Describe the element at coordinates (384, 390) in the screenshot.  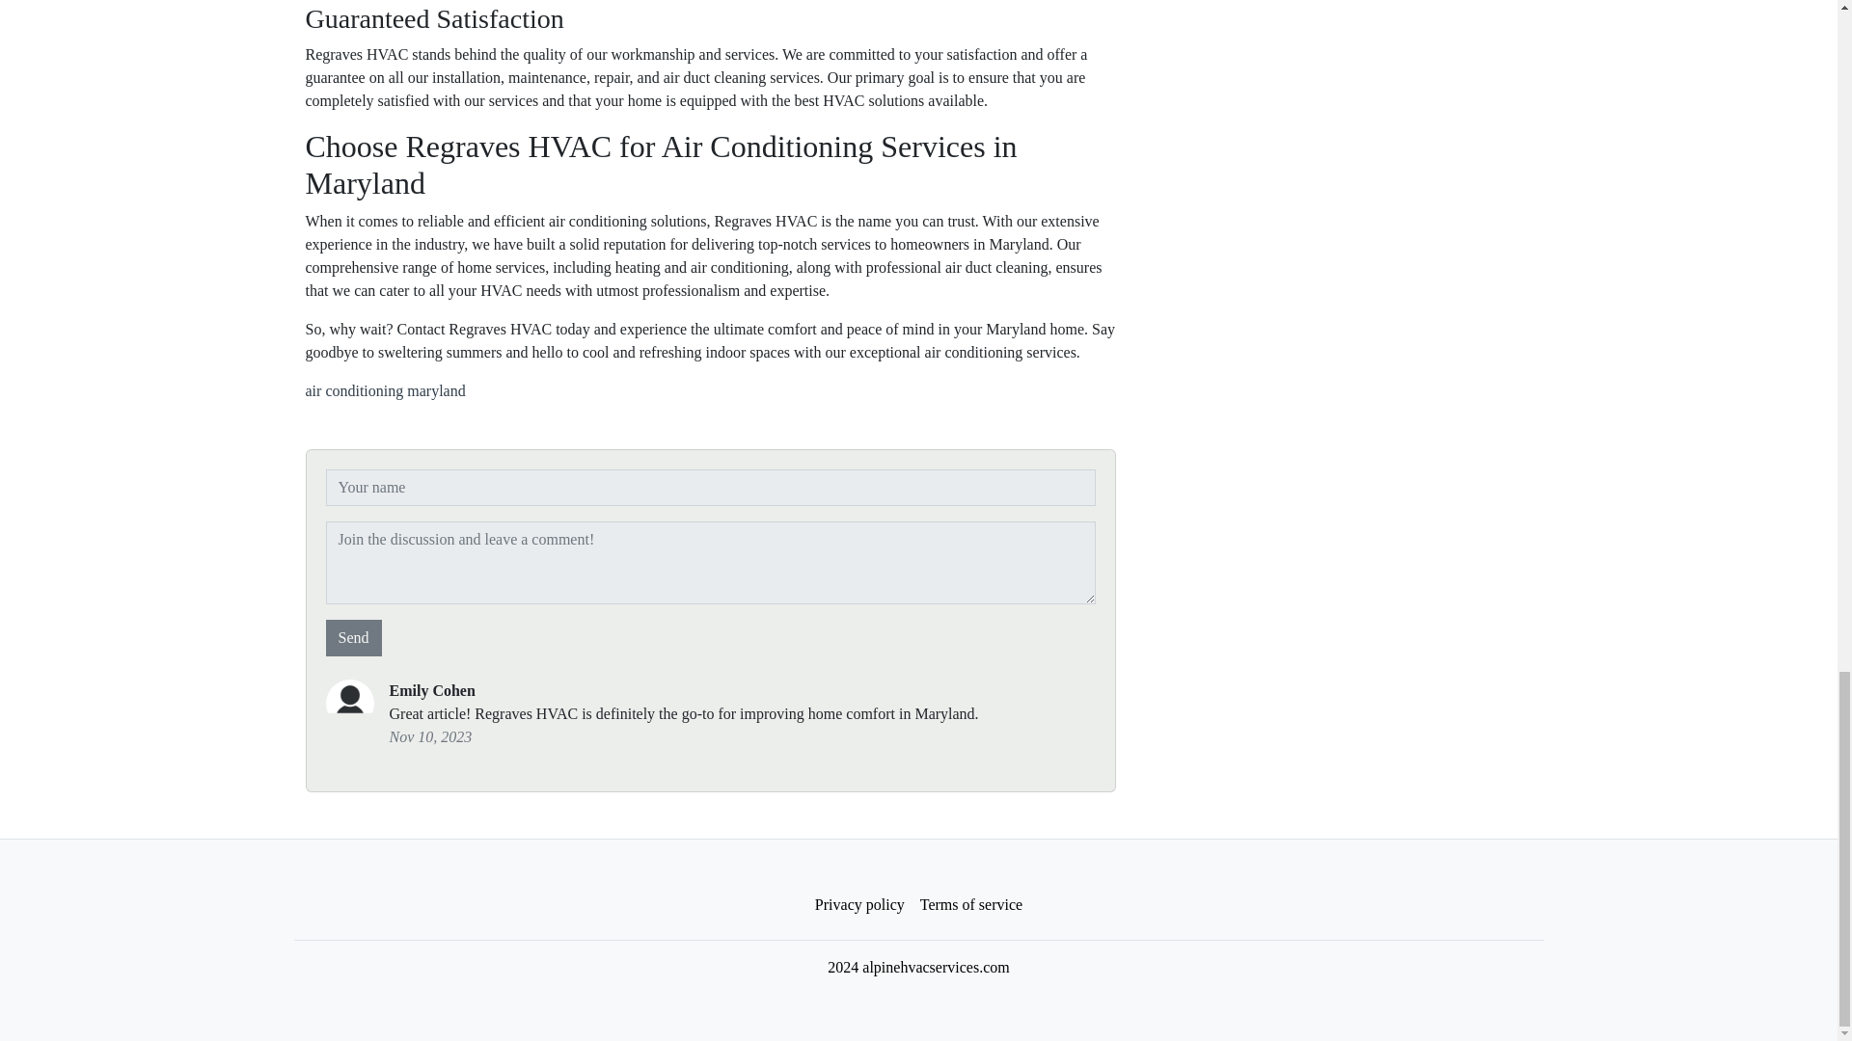
I see `air conditioning maryland` at that location.